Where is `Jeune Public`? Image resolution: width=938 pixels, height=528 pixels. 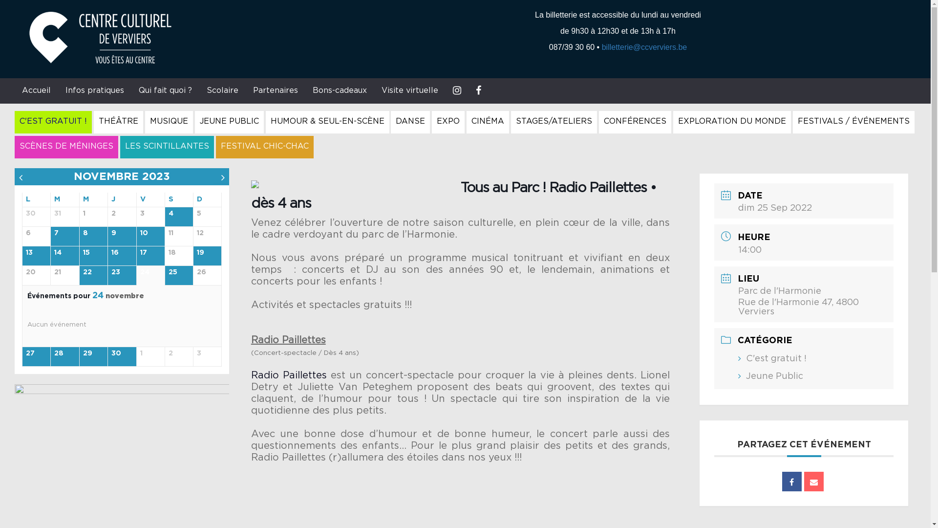
Jeune Public is located at coordinates (775, 376).